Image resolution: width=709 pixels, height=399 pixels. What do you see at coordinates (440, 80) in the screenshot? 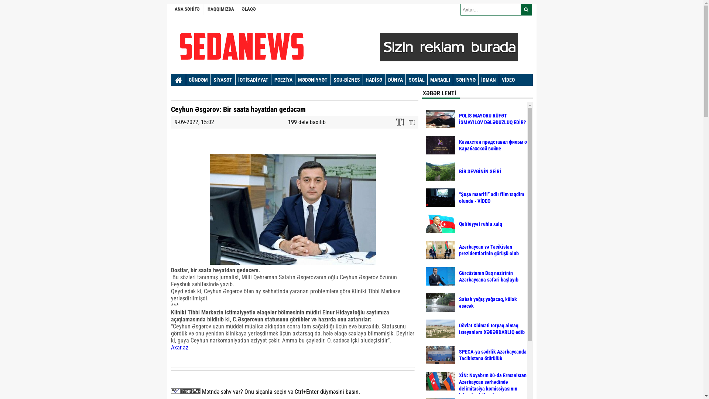
I see `MARAQLI` at bounding box center [440, 80].